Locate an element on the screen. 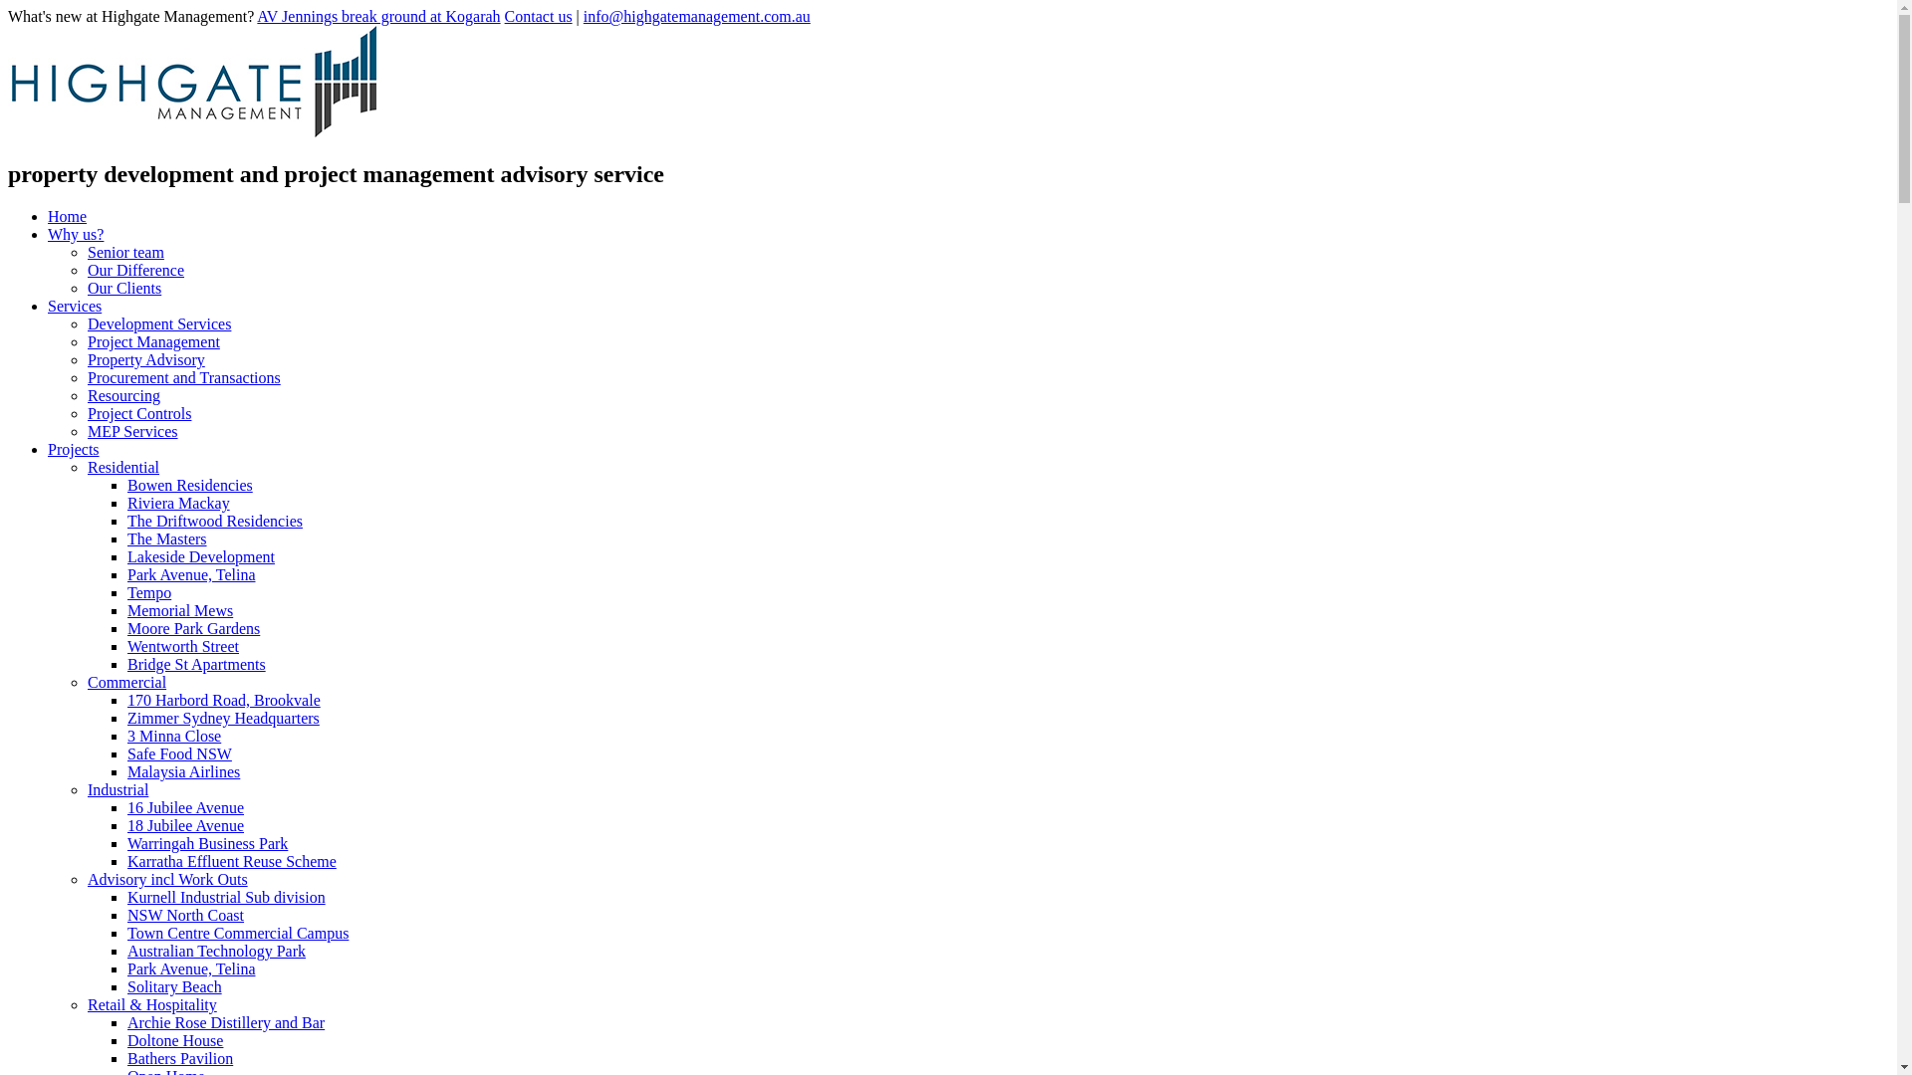 The height and width of the screenshot is (1075, 1912). Lakeside Development is located at coordinates (201, 557).